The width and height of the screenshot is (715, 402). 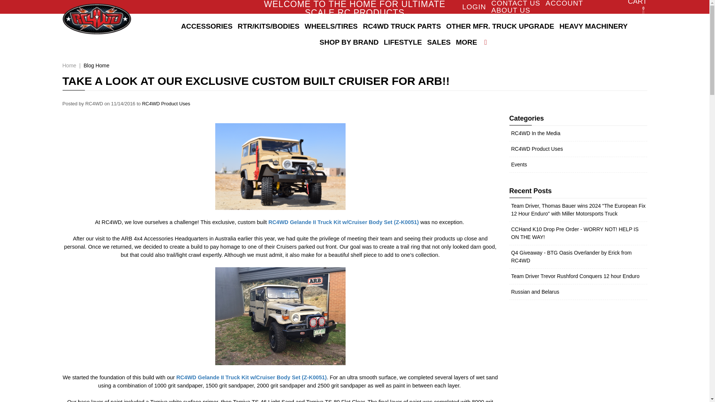 I want to click on ACCOUNT, so click(x=207, y=26).